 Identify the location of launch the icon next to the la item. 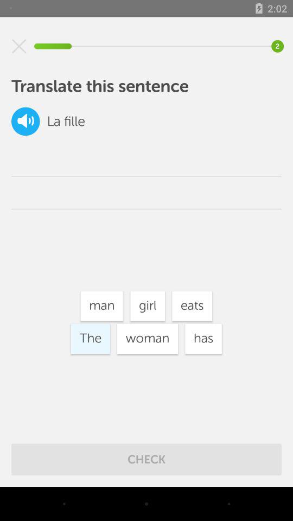
(26, 122).